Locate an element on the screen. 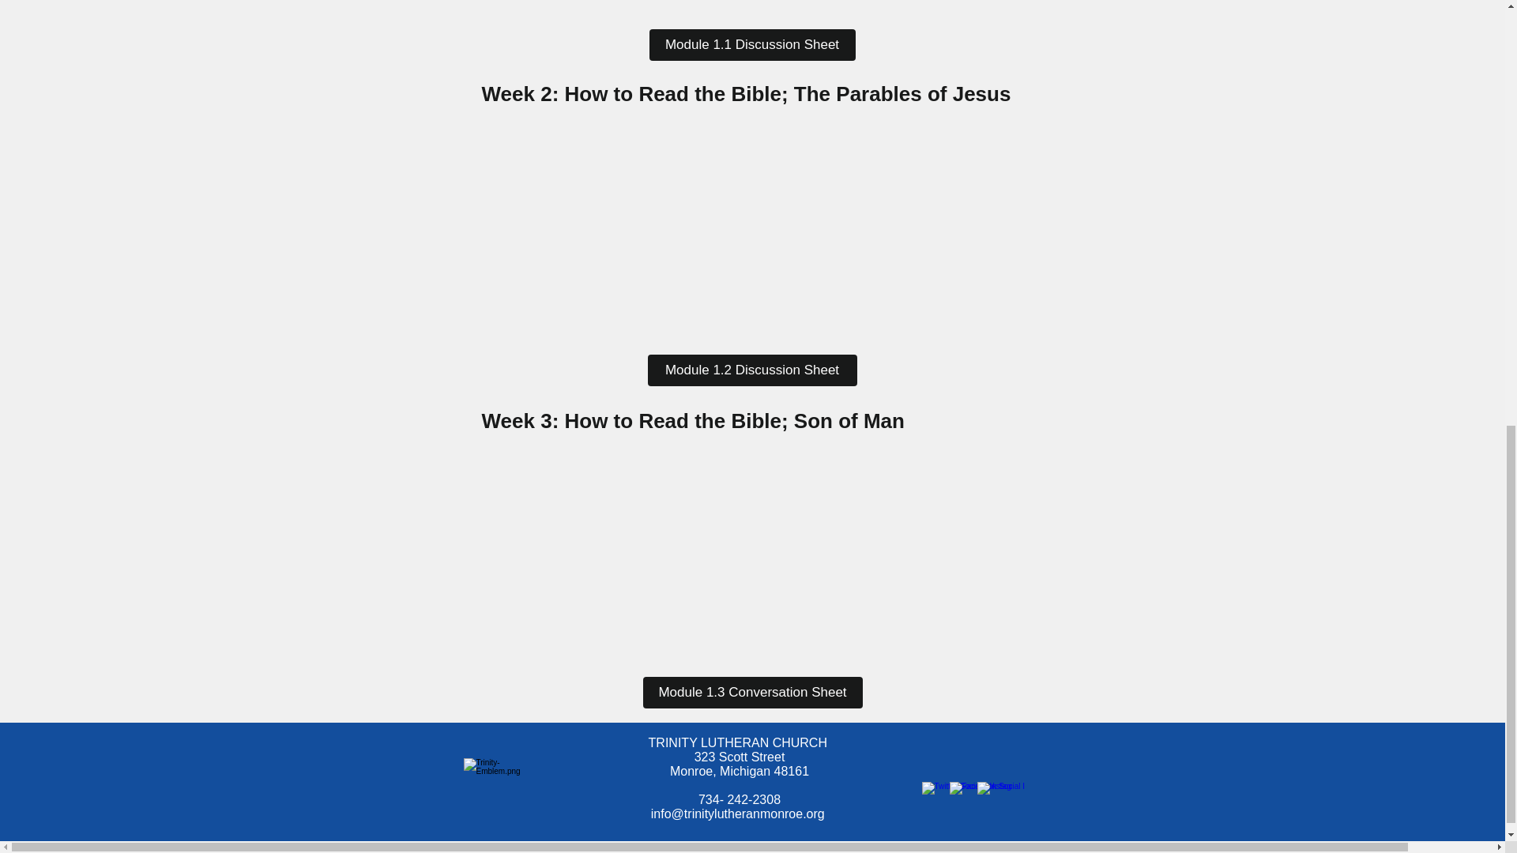 The width and height of the screenshot is (1517, 853). Module 1.2 Discussion Sheet is located at coordinates (752, 370).